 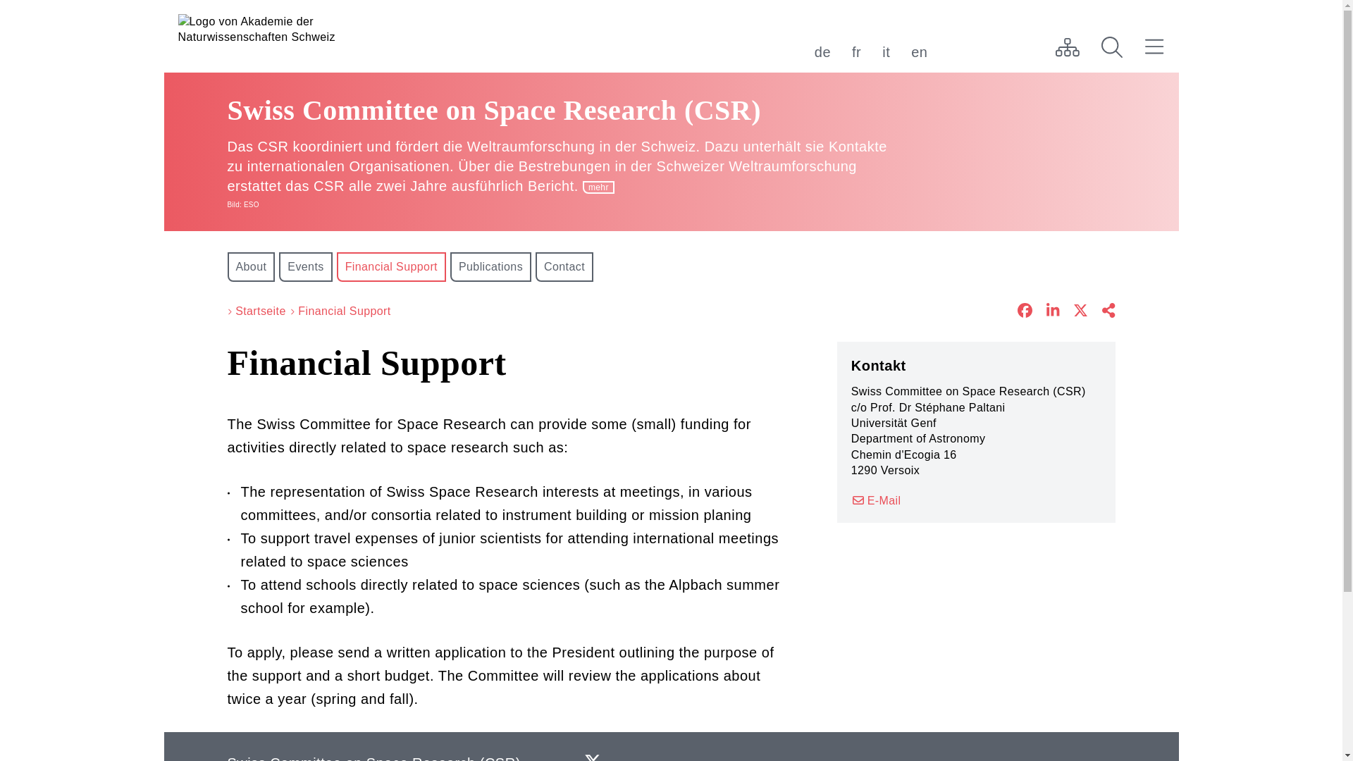 What do you see at coordinates (598, 187) in the screenshot?
I see `mehr` at bounding box center [598, 187].